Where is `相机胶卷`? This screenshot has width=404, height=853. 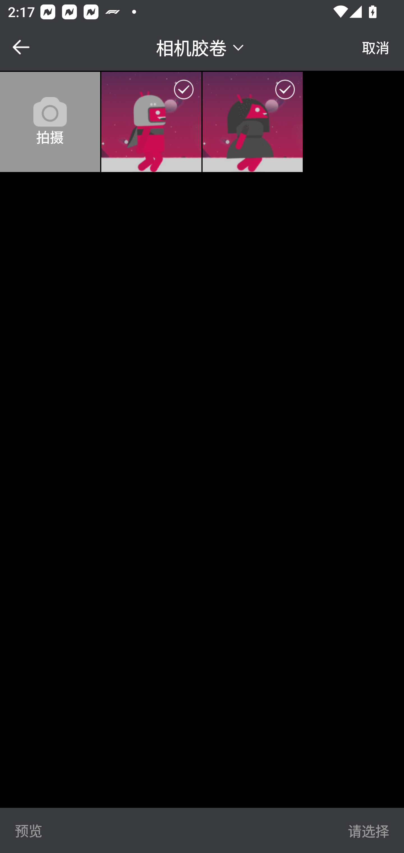 相机胶卷 is located at coordinates (201, 47).